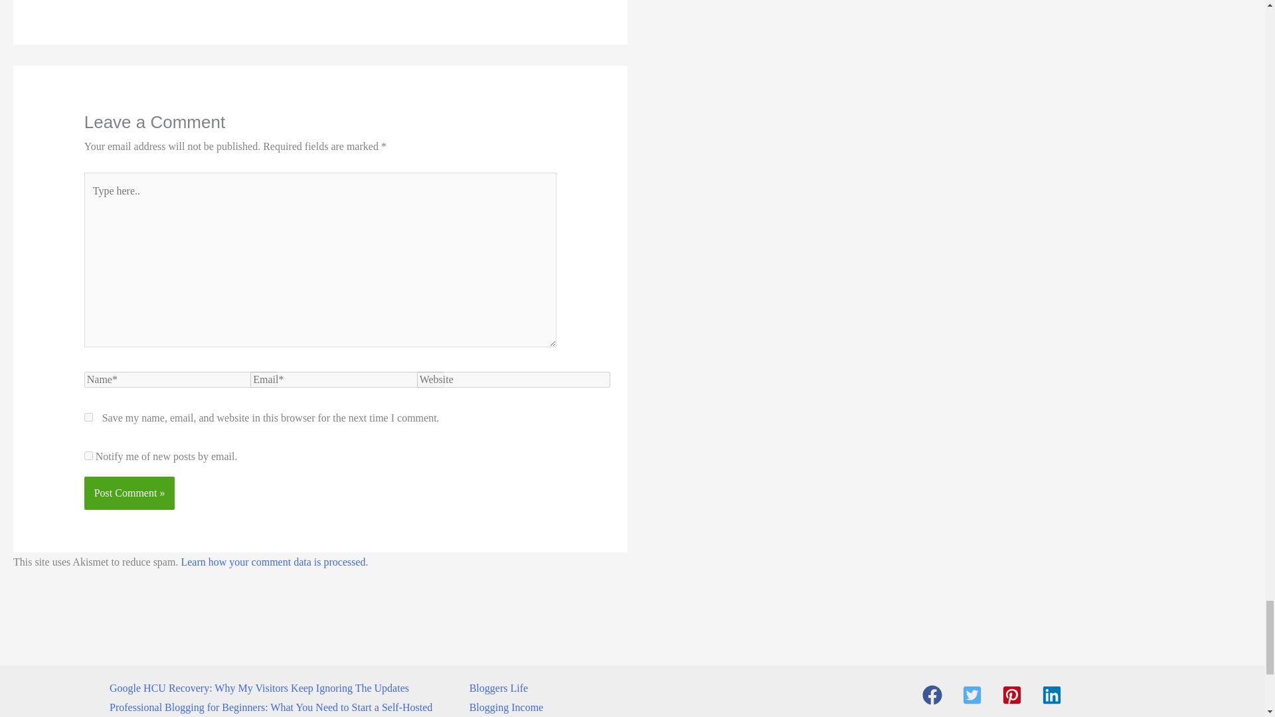 This screenshot has width=1275, height=717. What do you see at coordinates (88, 455) in the screenshot?
I see `subscribe` at bounding box center [88, 455].